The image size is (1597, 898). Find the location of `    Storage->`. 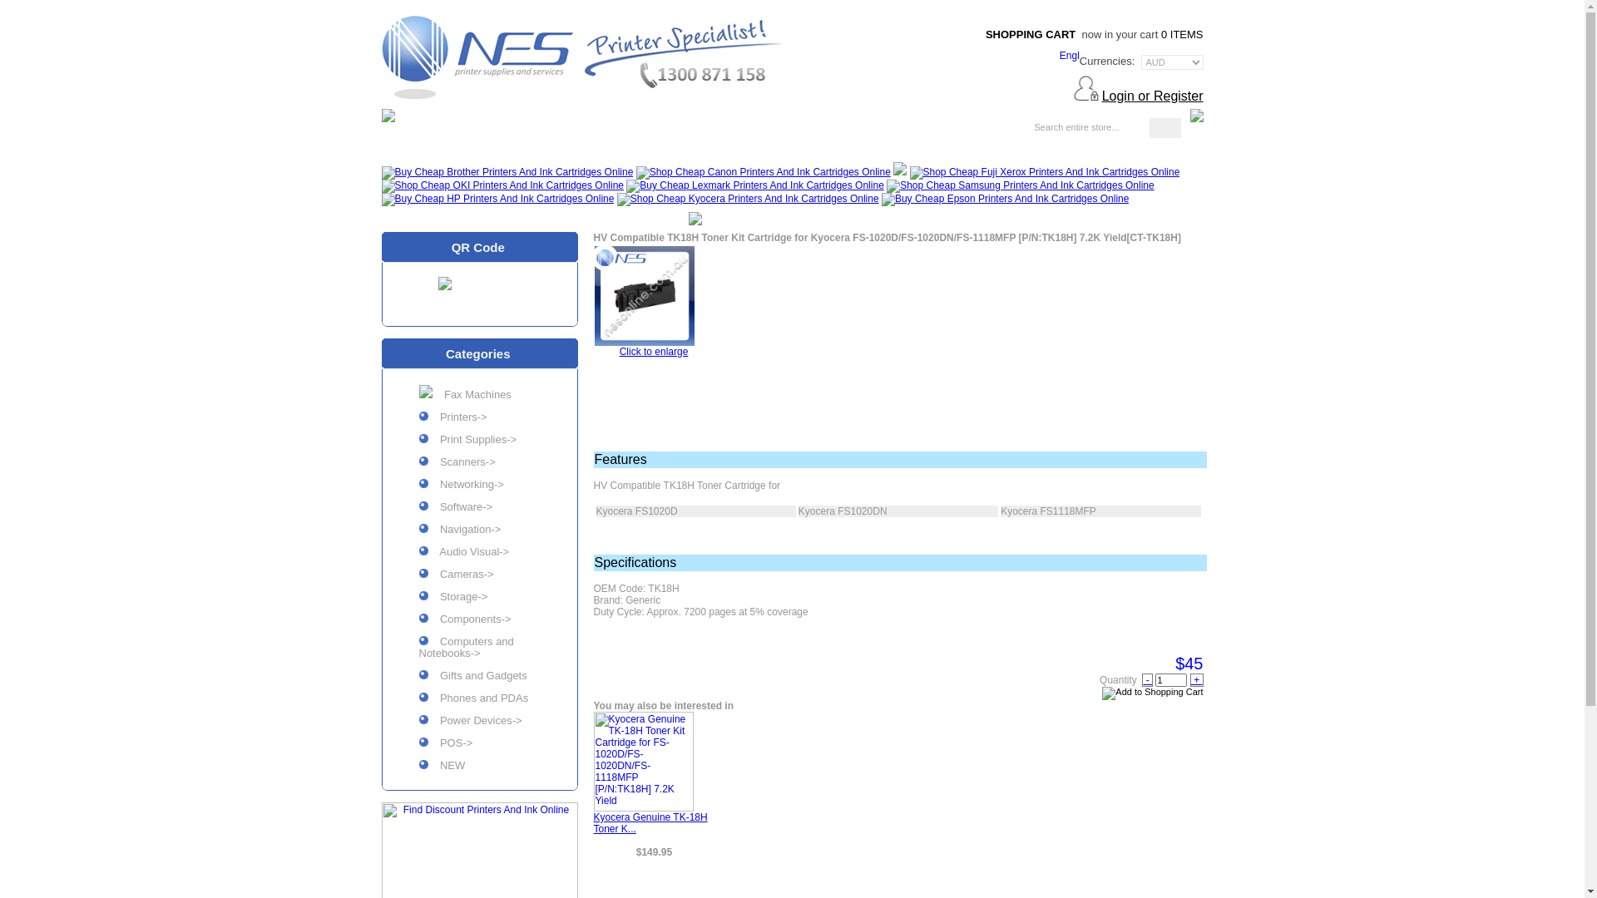

    Storage-> is located at coordinates (479, 600).